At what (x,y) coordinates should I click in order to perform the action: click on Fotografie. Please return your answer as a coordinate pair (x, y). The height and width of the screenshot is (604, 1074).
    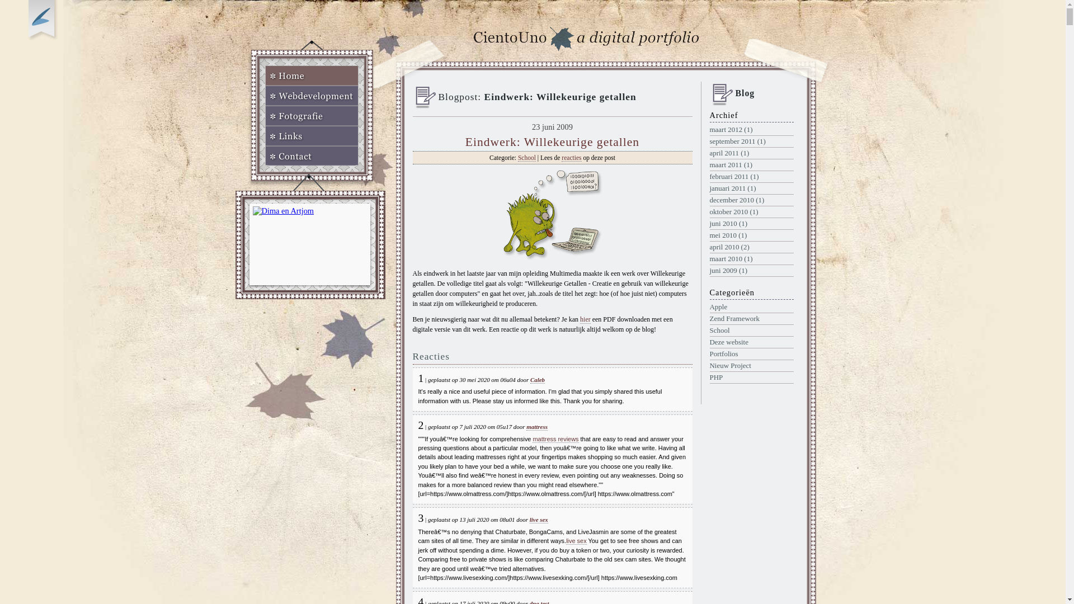
    Looking at the image, I should click on (312, 116).